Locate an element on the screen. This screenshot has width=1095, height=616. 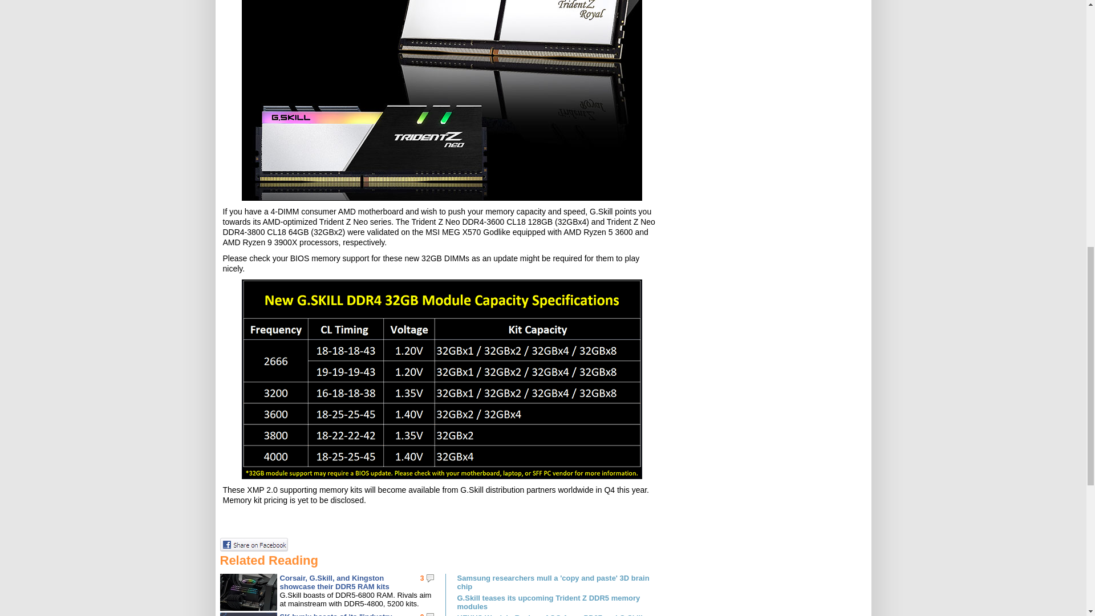
0 is located at coordinates (422, 614).